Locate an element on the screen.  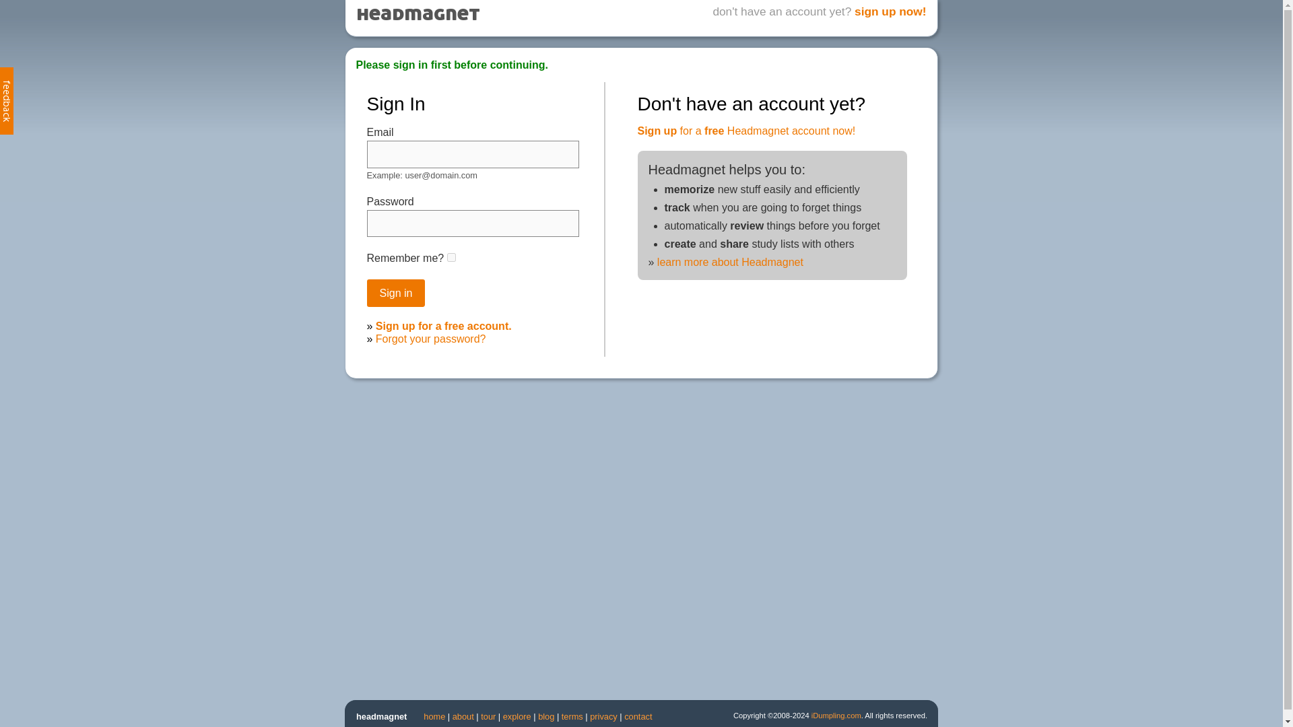
sign up now! is located at coordinates (890, 11).